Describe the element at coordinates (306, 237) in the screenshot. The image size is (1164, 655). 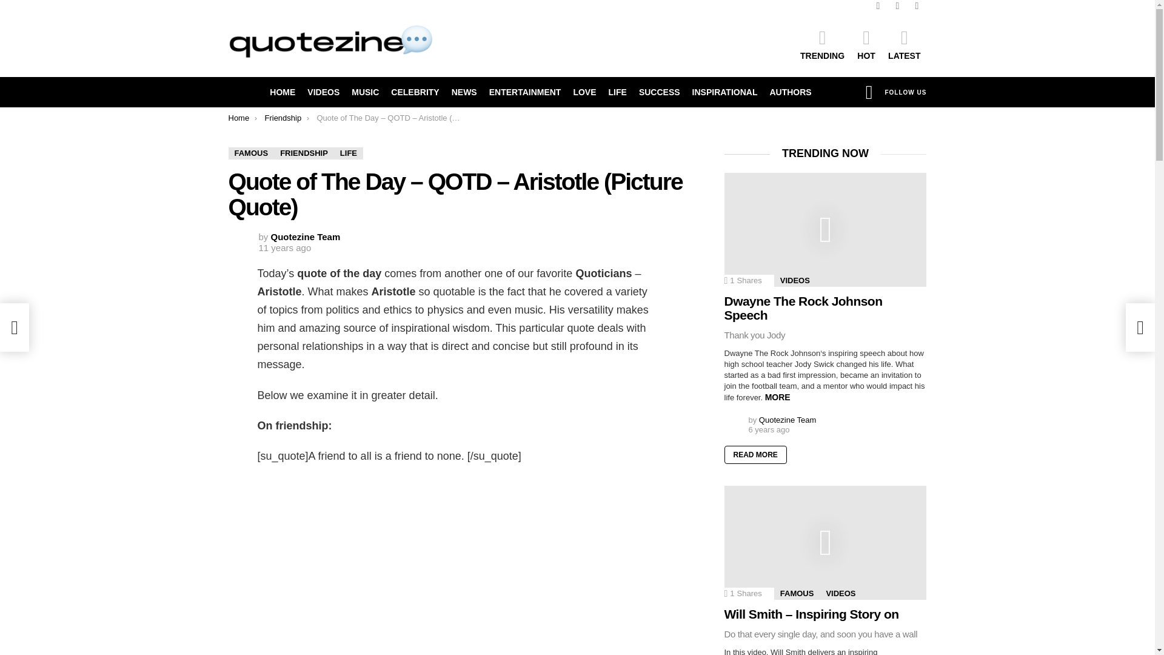
I see `Posts by Quotezine Team` at that location.